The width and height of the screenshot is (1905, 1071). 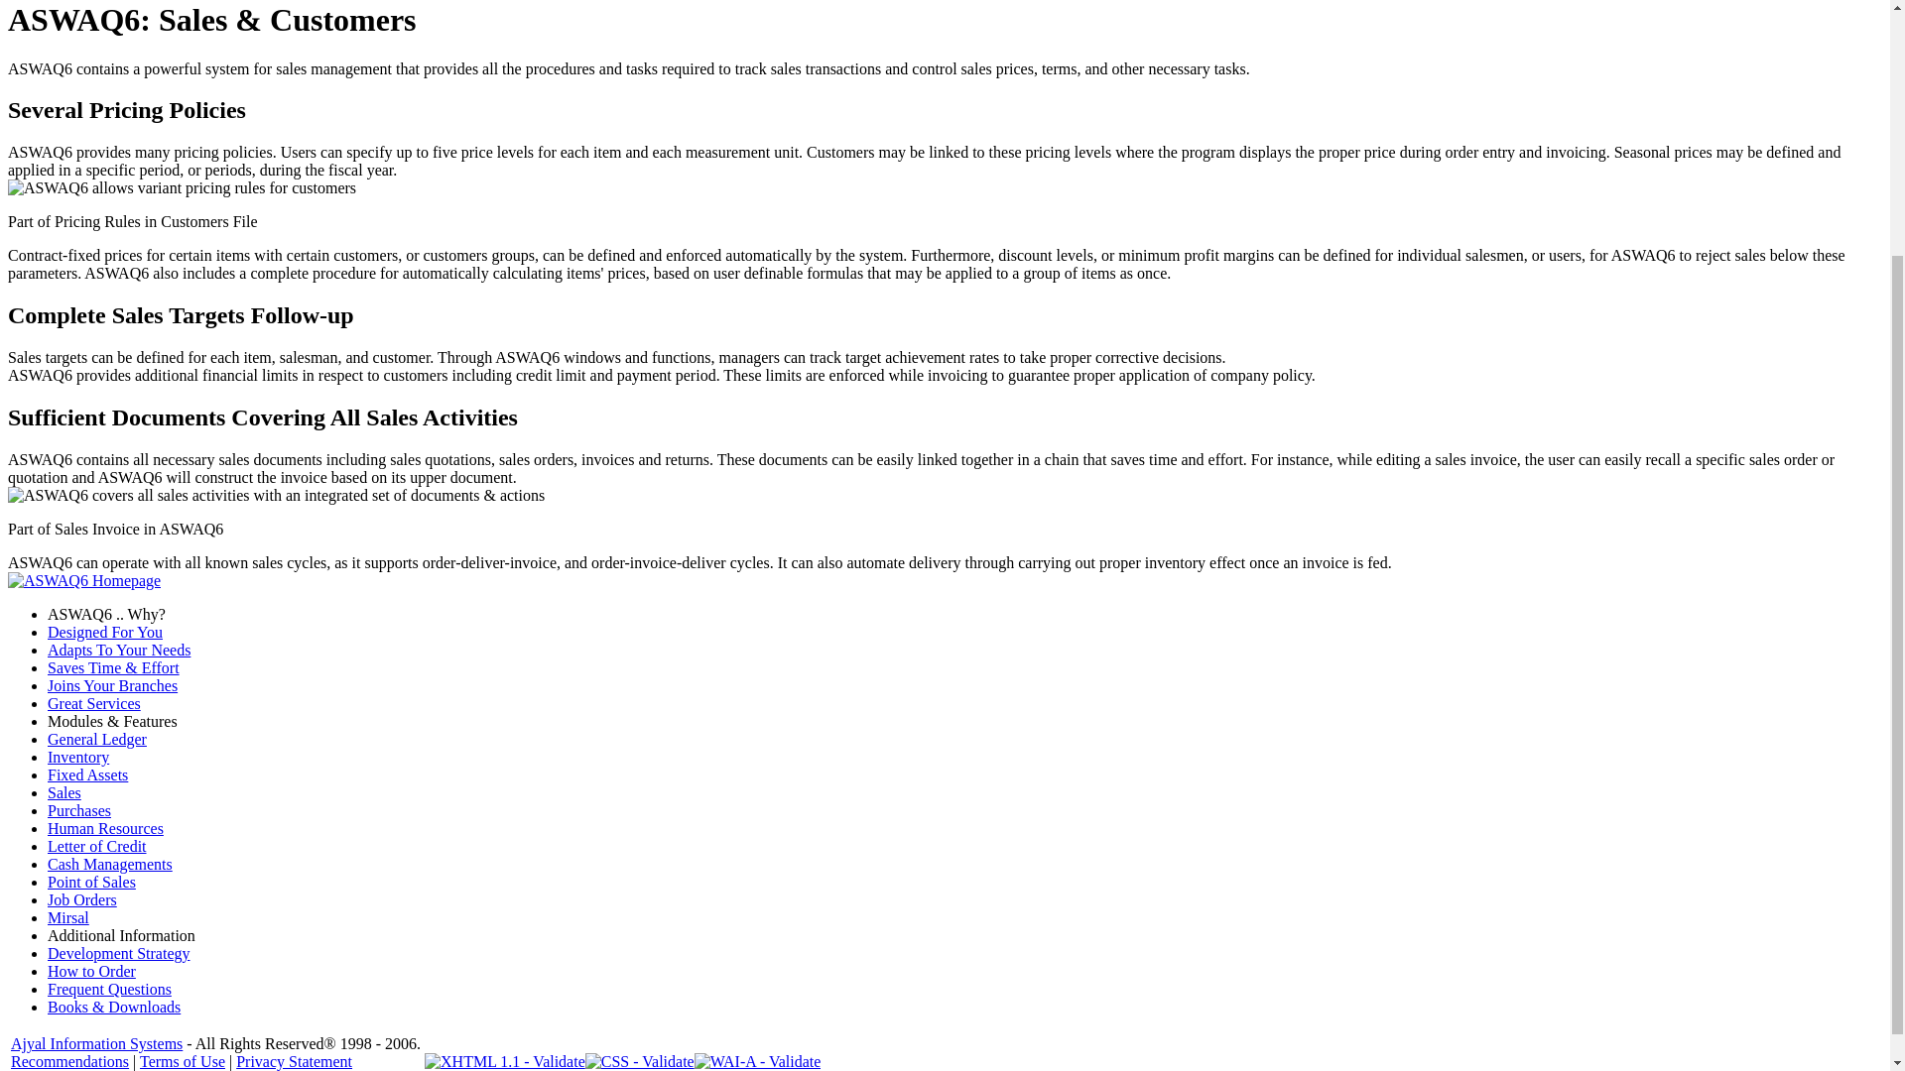 What do you see at coordinates (91, 971) in the screenshot?
I see `How to Order` at bounding box center [91, 971].